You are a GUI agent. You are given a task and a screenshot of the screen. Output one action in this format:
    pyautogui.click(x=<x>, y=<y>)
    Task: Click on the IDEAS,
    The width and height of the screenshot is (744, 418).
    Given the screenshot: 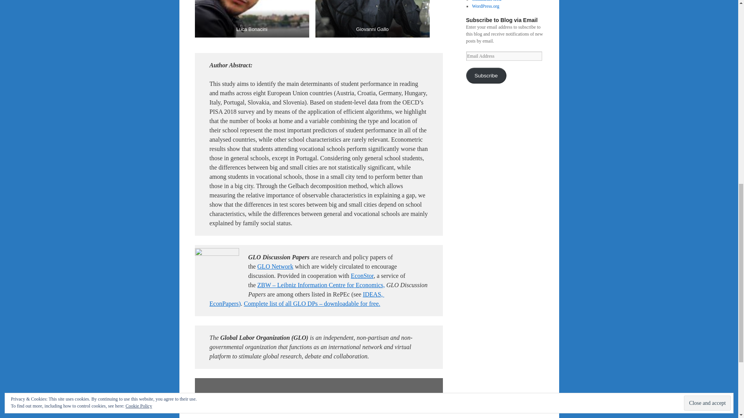 What is the action you would take?
    pyautogui.click(x=372, y=294)
    